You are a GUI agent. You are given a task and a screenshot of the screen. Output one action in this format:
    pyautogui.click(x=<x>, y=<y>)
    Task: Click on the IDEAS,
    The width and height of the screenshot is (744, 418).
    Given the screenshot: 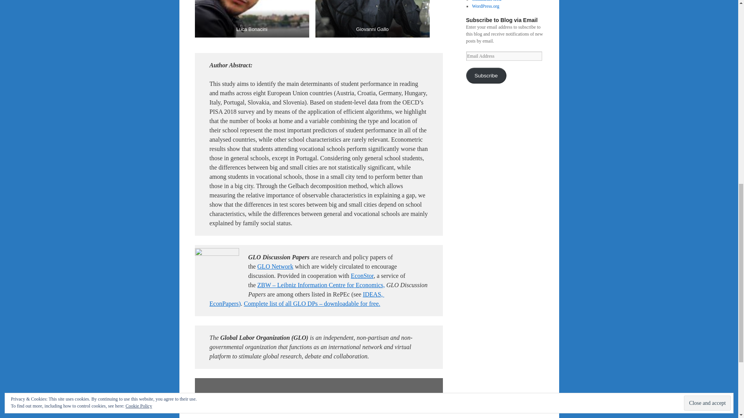 What is the action you would take?
    pyautogui.click(x=372, y=294)
    